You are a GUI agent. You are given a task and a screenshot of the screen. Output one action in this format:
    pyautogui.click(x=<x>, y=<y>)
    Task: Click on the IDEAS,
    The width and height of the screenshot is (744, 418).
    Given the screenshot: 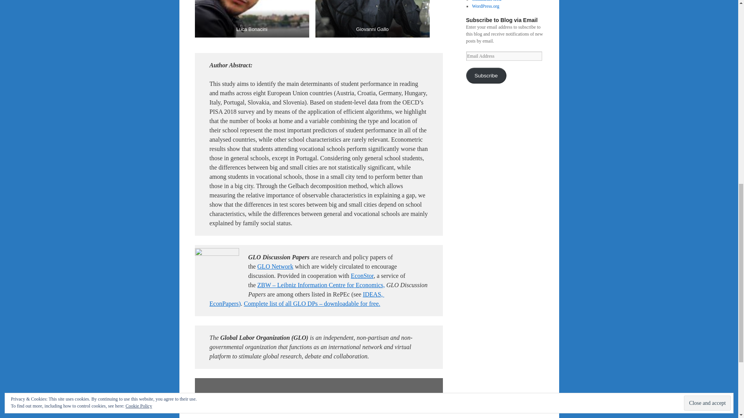 What is the action you would take?
    pyautogui.click(x=372, y=294)
    